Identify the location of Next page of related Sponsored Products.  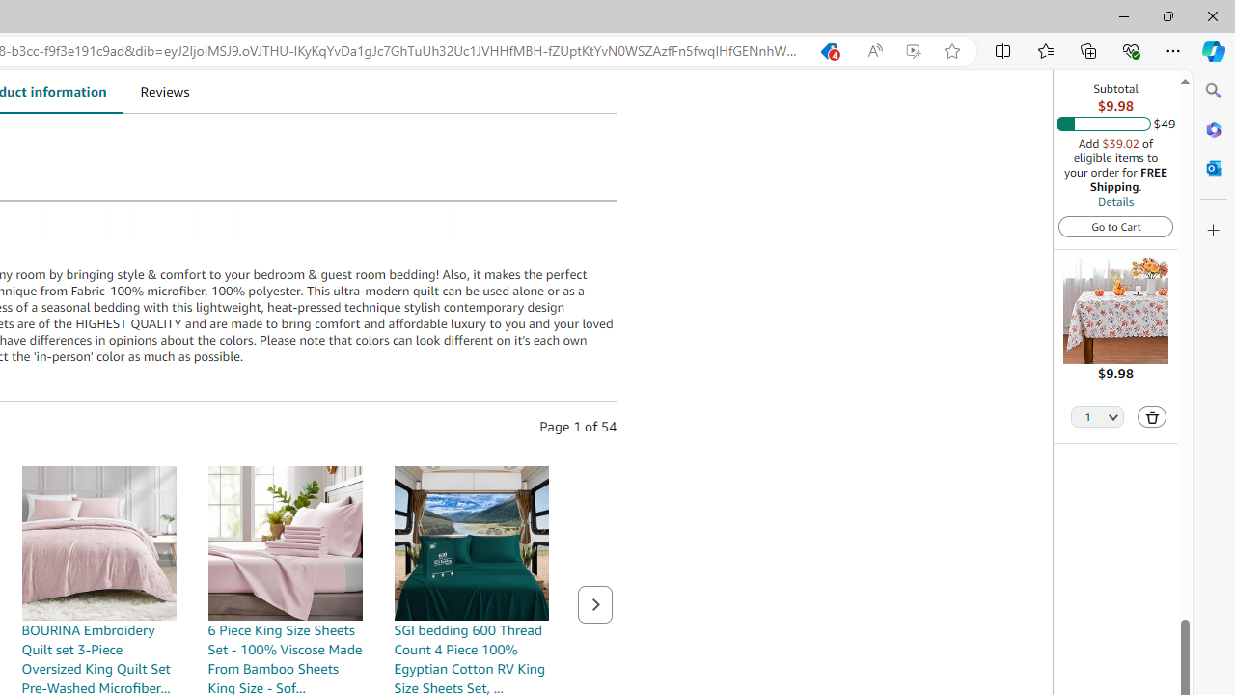
(594, 604).